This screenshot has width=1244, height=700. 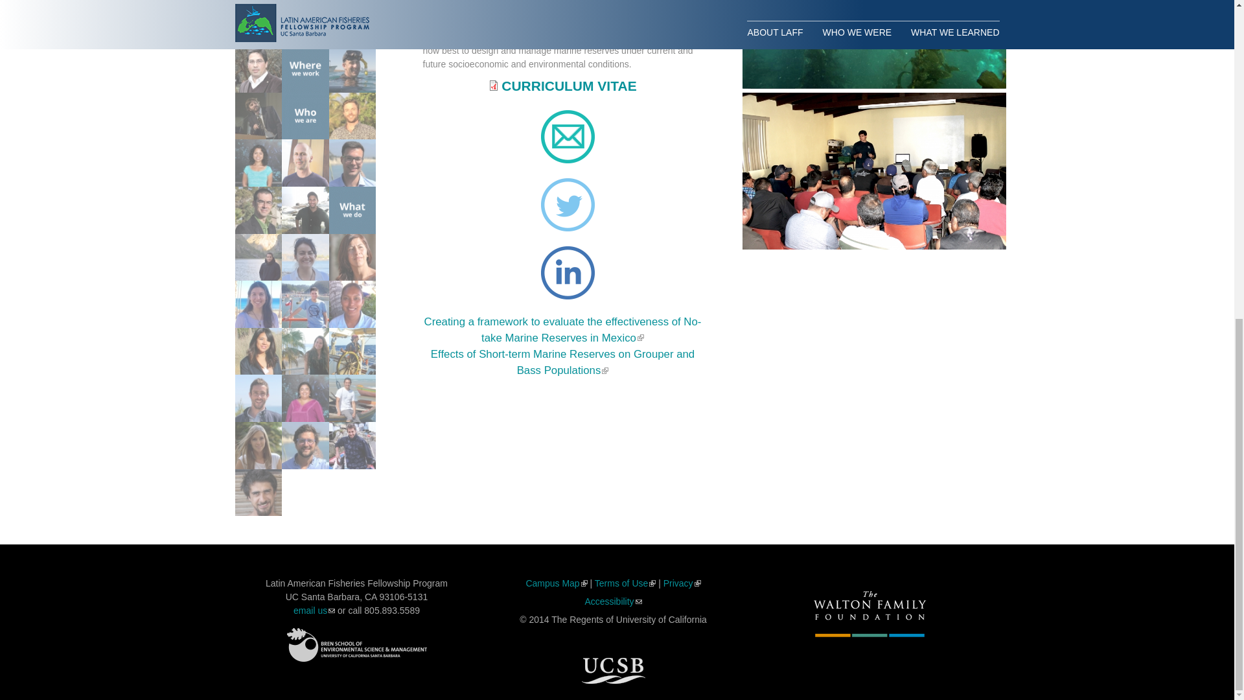 What do you see at coordinates (568, 274) in the screenshot?
I see `LinkedIn` at bounding box center [568, 274].